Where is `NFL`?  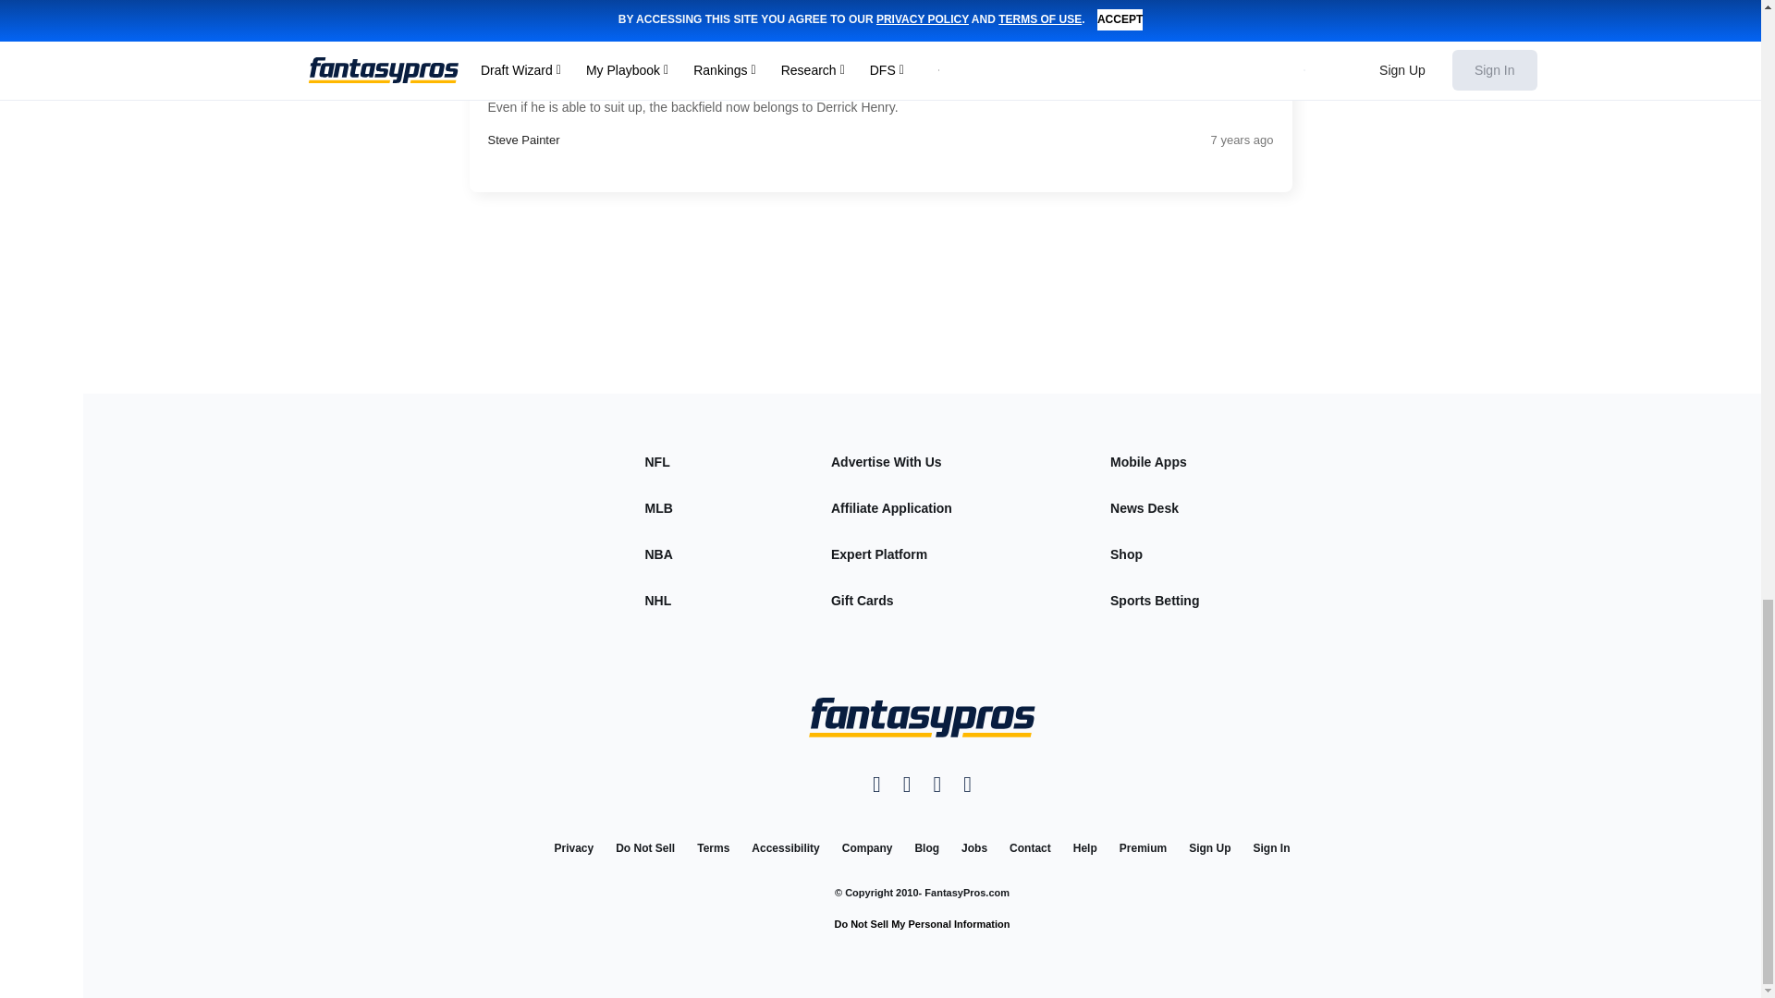 NFL is located at coordinates (658, 462).